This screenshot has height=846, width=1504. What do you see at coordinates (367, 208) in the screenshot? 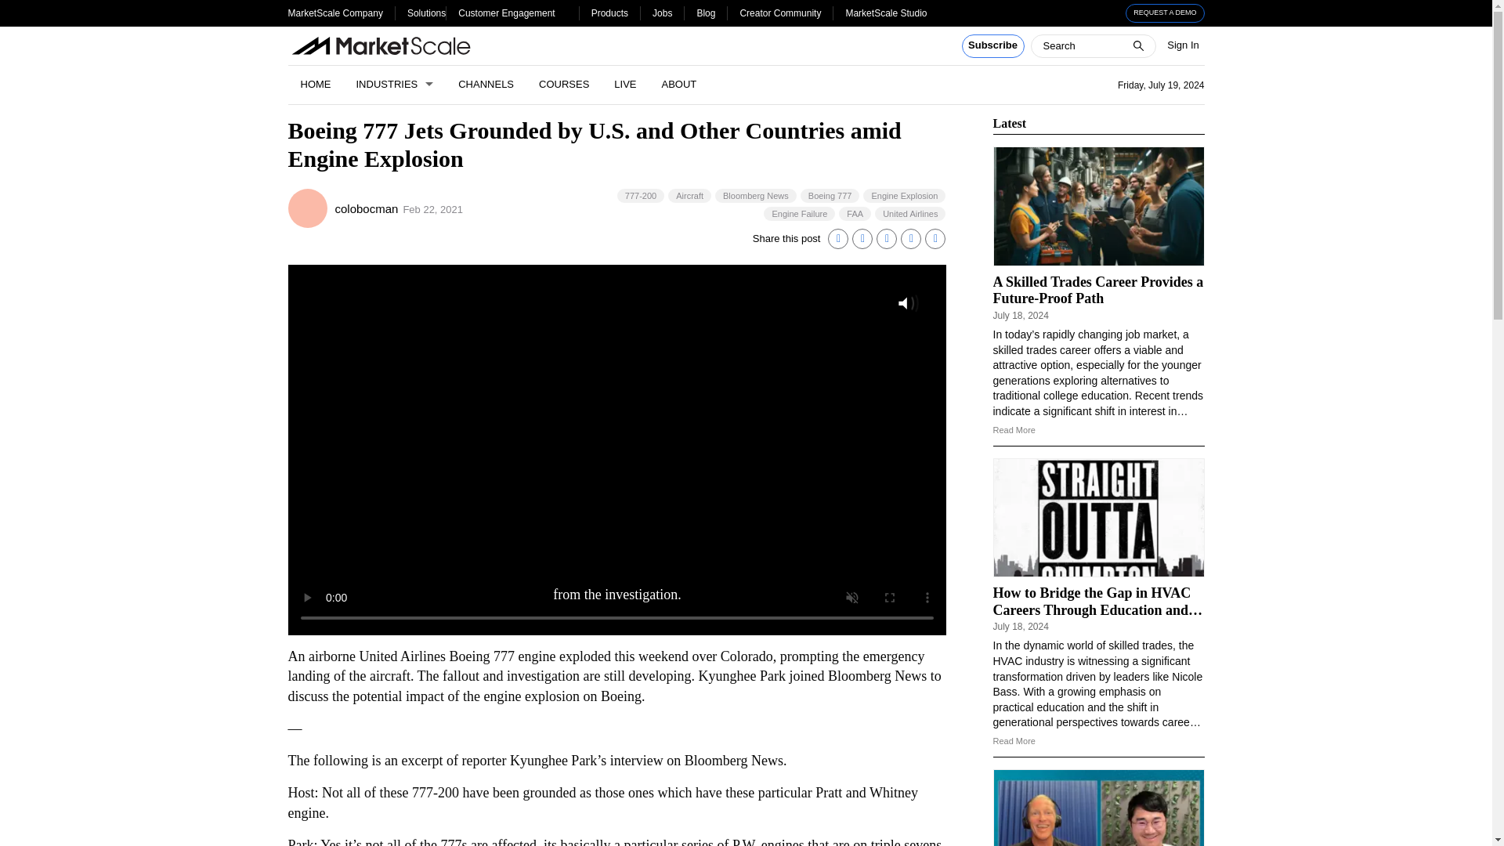
I see `colobocman` at bounding box center [367, 208].